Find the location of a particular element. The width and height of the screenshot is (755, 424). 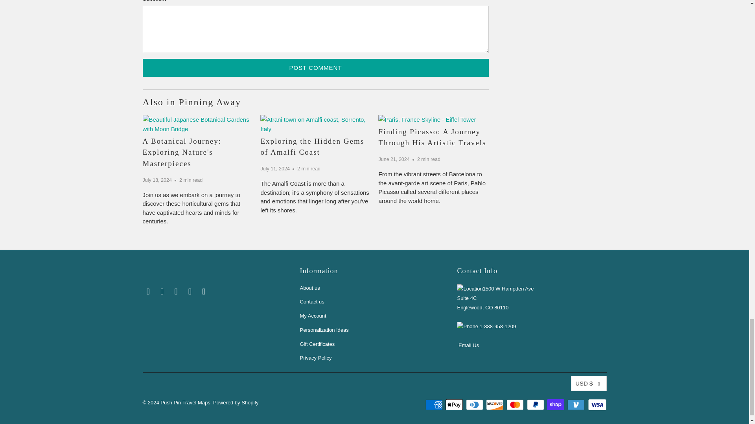

Visa is located at coordinates (597, 405).